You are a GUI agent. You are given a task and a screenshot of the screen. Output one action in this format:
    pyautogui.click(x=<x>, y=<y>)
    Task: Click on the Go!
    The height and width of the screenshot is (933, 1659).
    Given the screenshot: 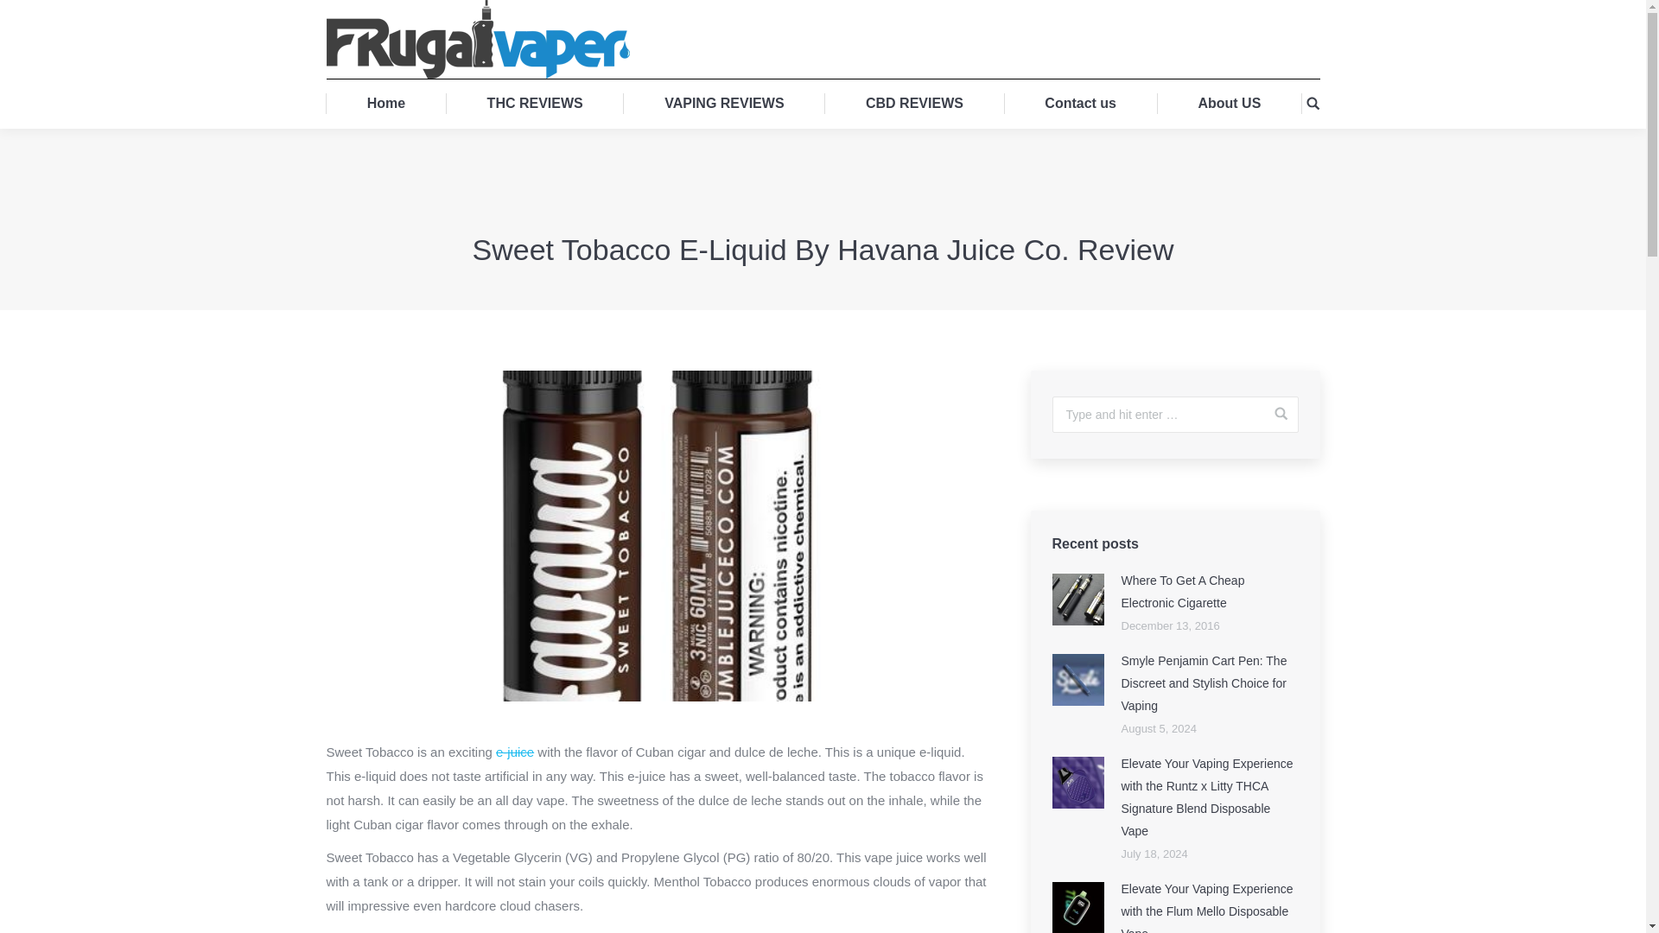 What is the action you would take?
    pyautogui.click(x=21, y=16)
    